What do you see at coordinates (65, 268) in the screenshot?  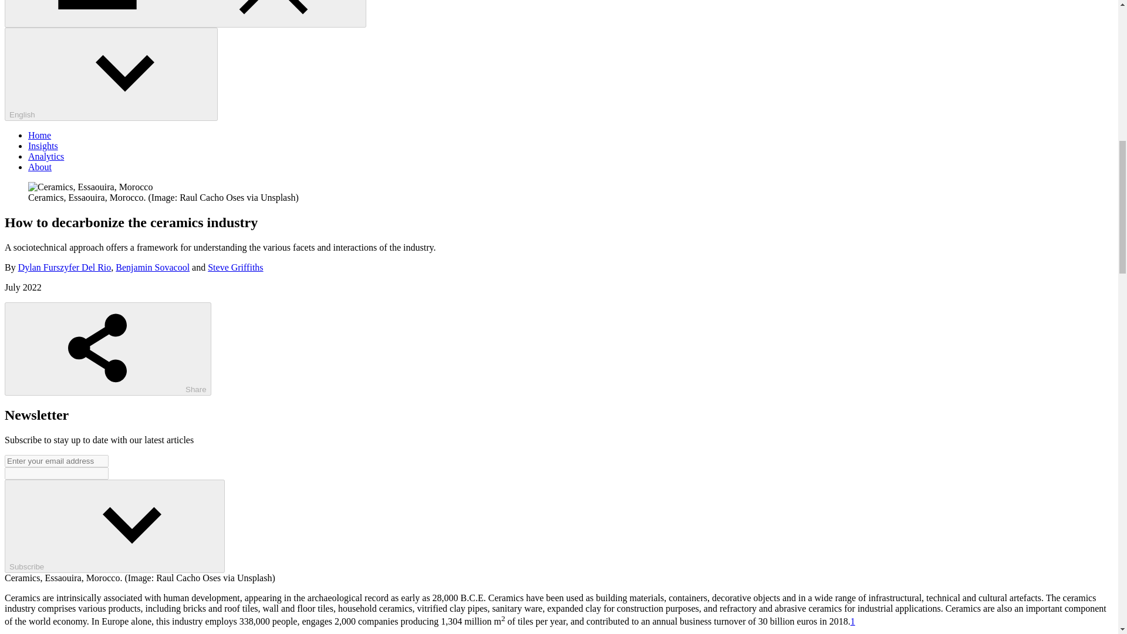 I see `Dylan Furszyfer Del Rio` at bounding box center [65, 268].